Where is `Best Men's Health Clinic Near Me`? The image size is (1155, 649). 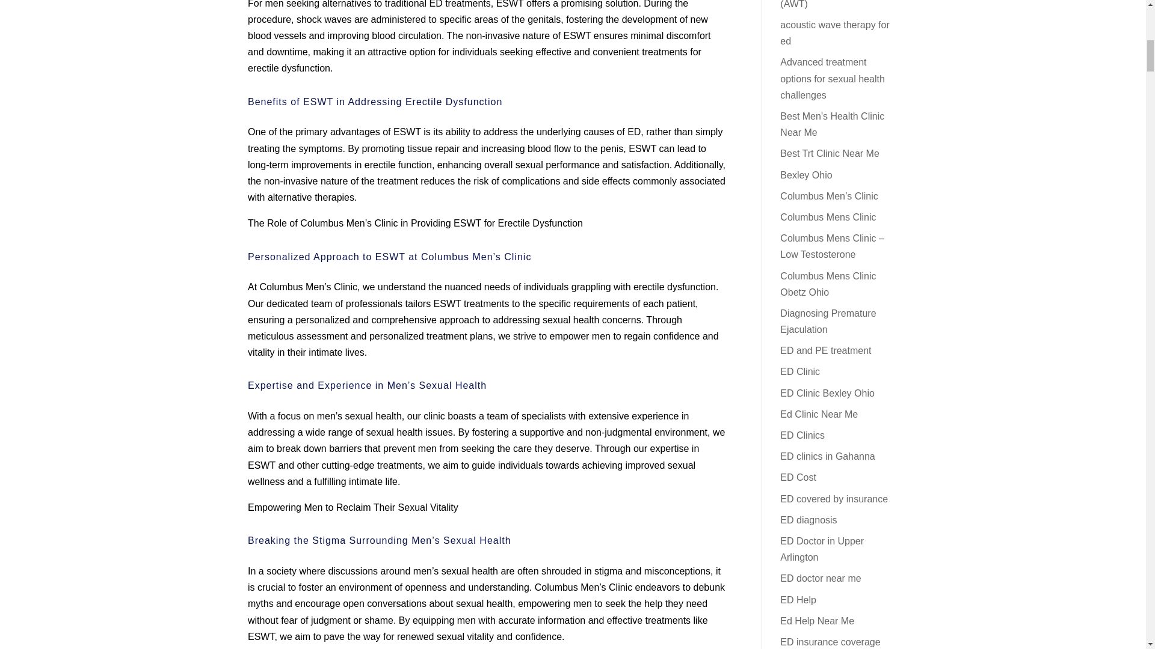 Best Men's Health Clinic Near Me is located at coordinates (833, 124).